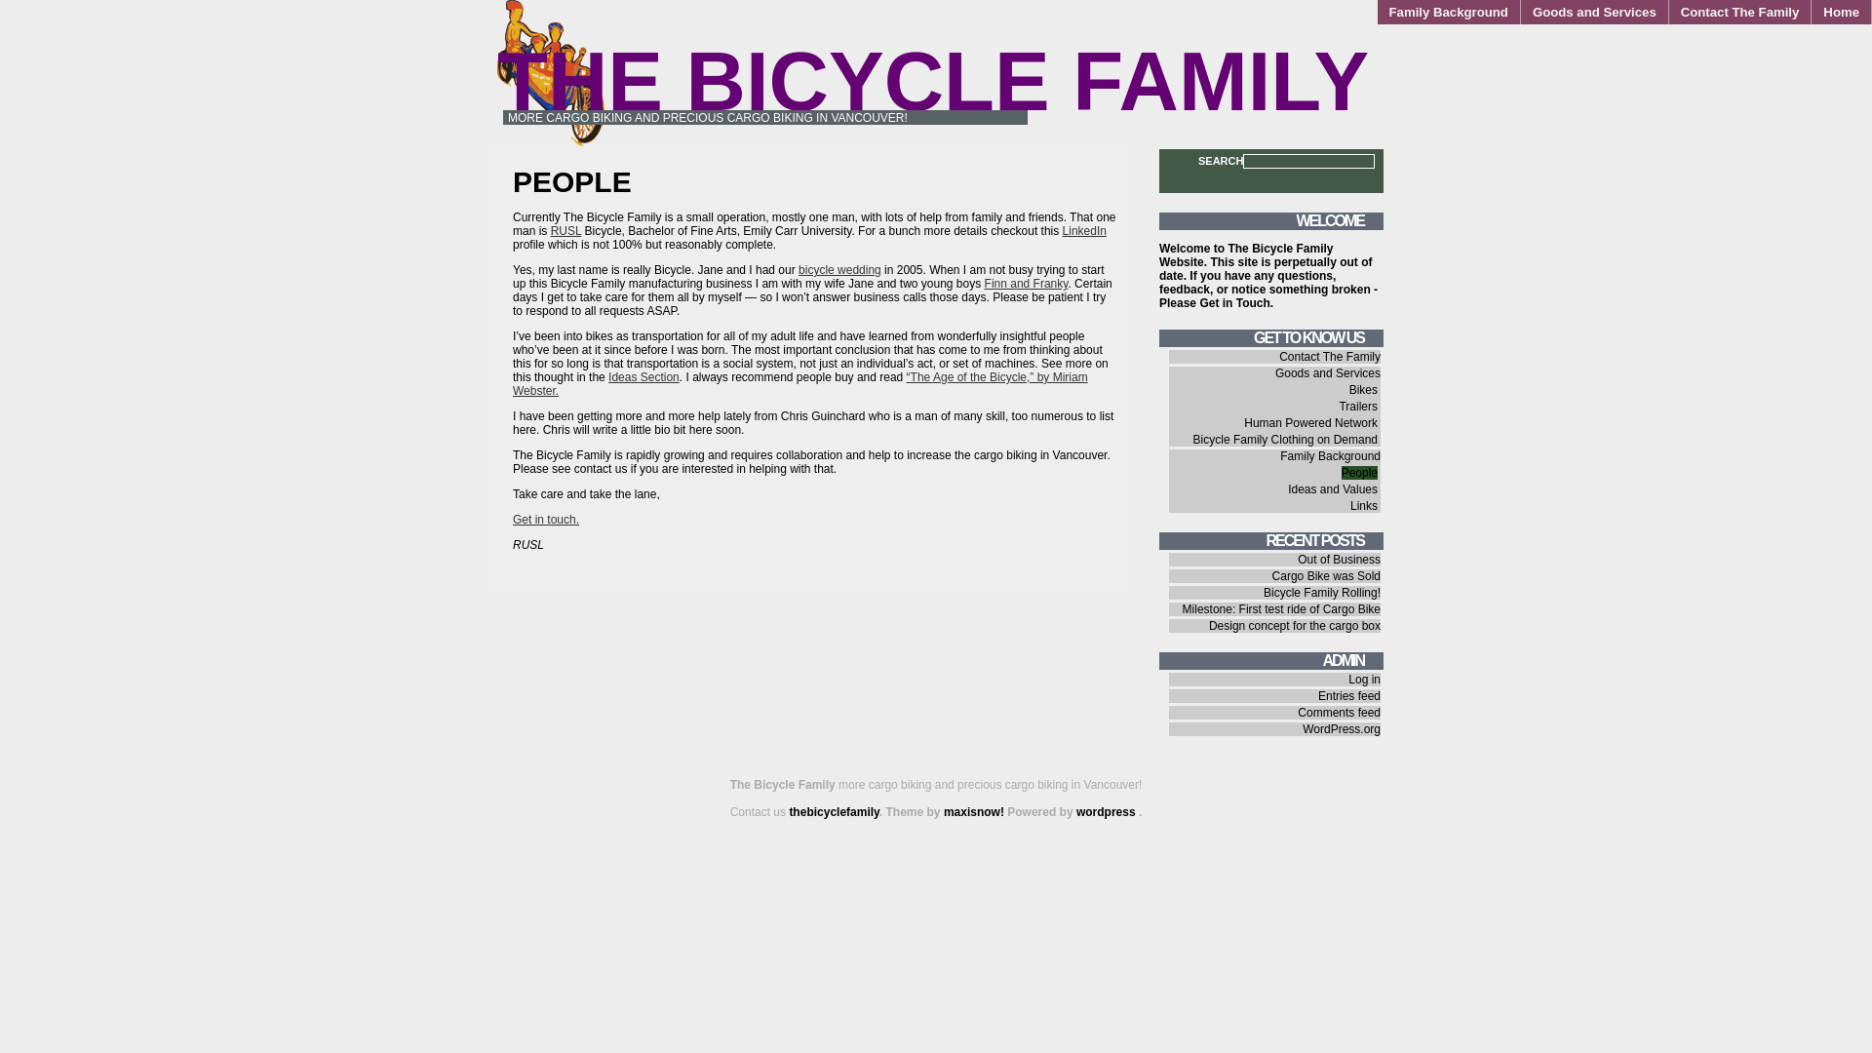 This screenshot has height=1053, width=1872. What do you see at coordinates (1841, 12) in the screenshot?
I see `Home` at bounding box center [1841, 12].